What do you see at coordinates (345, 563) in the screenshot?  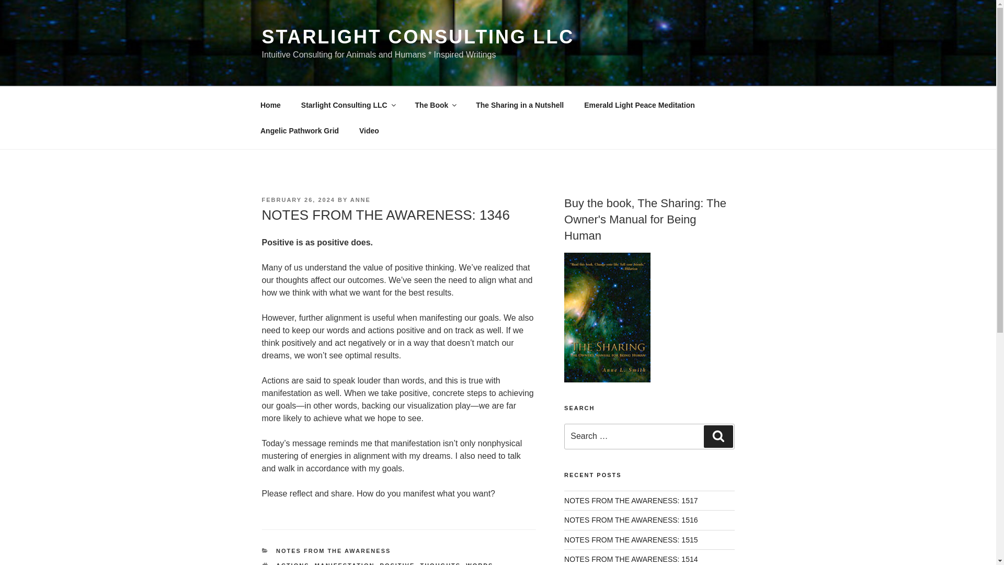 I see `MANIFESTATION` at bounding box center [345, 563].